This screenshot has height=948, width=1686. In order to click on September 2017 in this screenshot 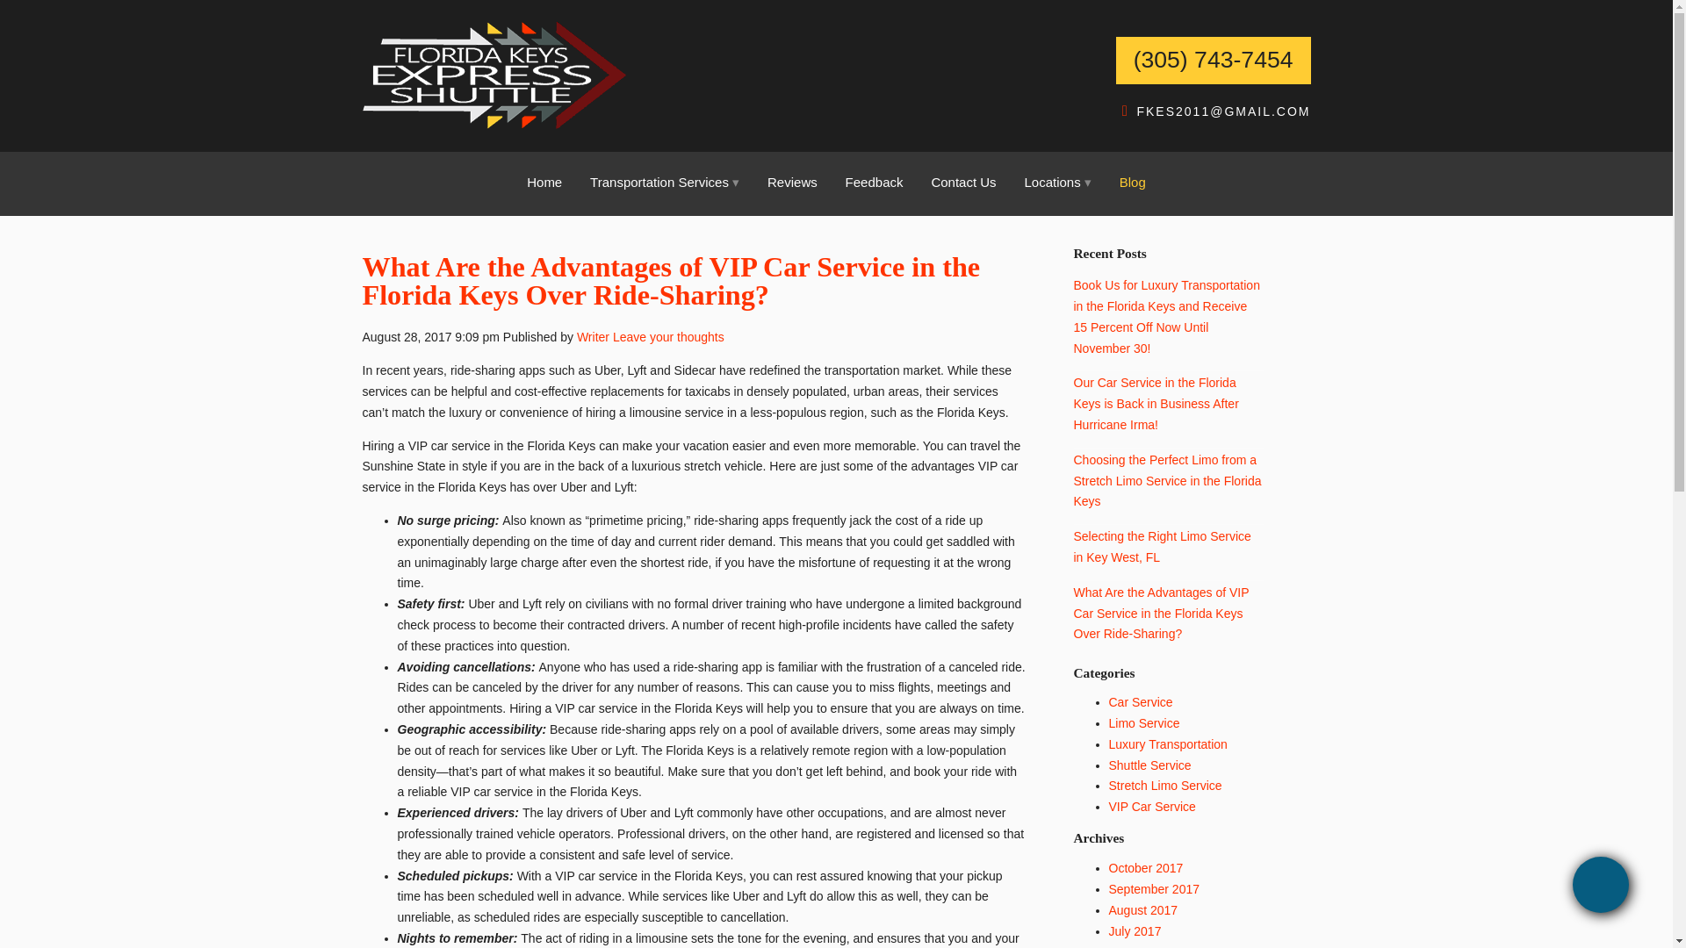, I will do `click(1153, 888)`.